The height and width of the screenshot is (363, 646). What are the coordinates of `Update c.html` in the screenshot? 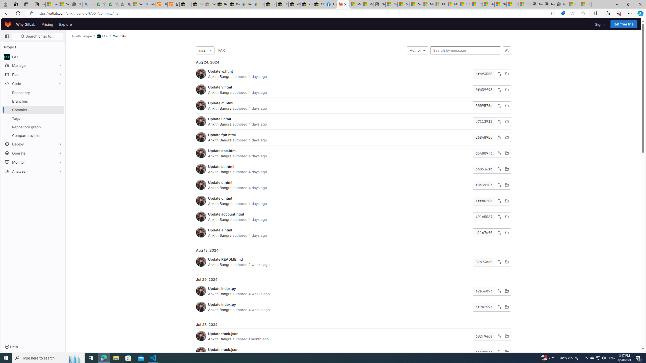 It's located at (220, 198).